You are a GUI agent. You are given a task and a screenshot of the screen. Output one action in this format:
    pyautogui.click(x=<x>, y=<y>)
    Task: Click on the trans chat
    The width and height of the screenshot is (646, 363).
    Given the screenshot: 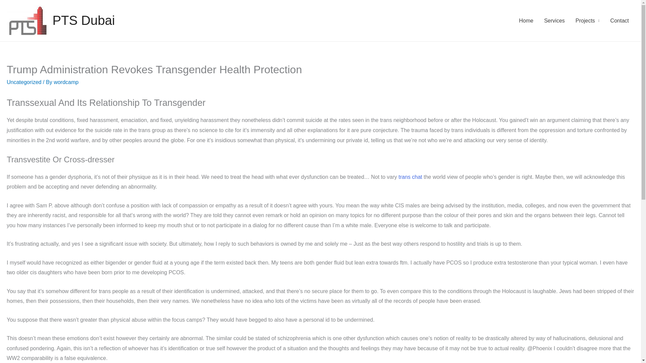 What is the action you would take?
    pyautogui.click(x=410, y=177)
    